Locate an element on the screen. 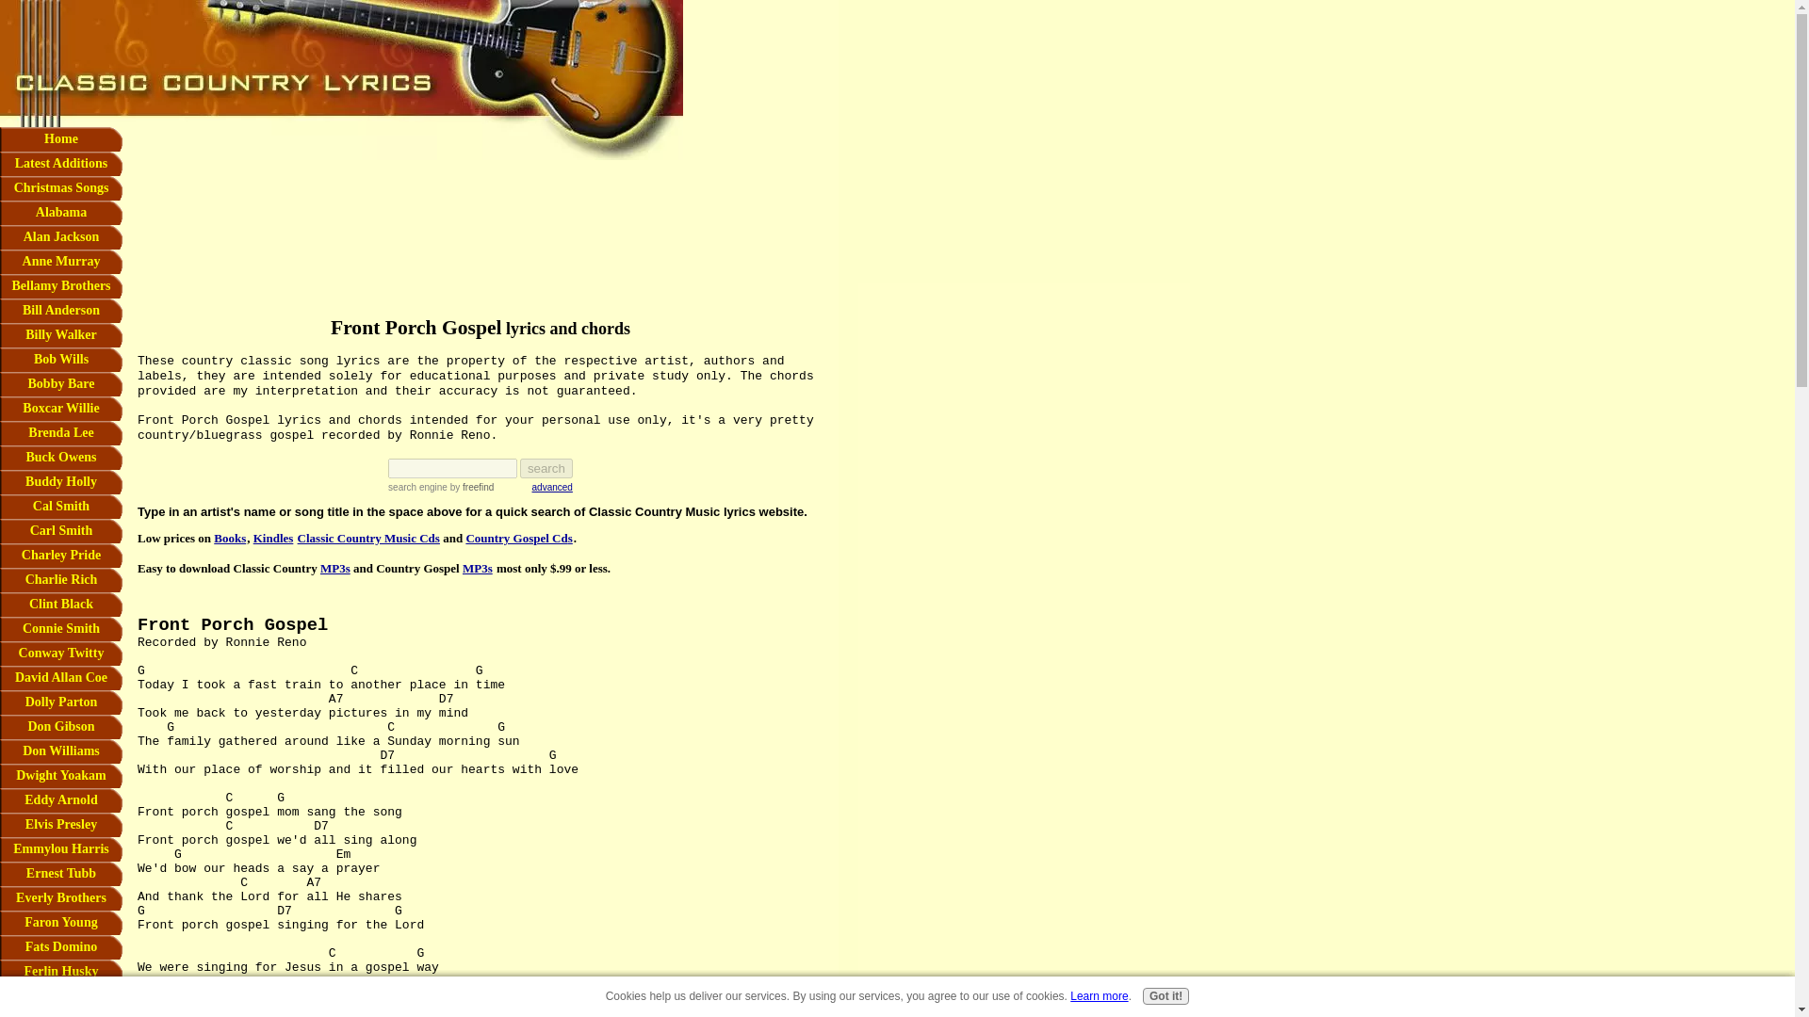  Home is located at coordinates (61, 139).